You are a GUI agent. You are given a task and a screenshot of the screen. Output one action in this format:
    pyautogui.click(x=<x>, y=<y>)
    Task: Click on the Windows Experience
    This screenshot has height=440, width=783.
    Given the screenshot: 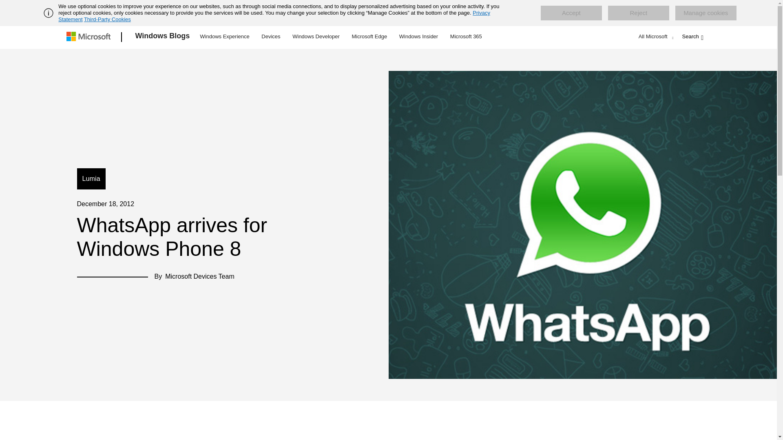 What is the action you would take?
    pyautogui.click(x=224, y=36)
    